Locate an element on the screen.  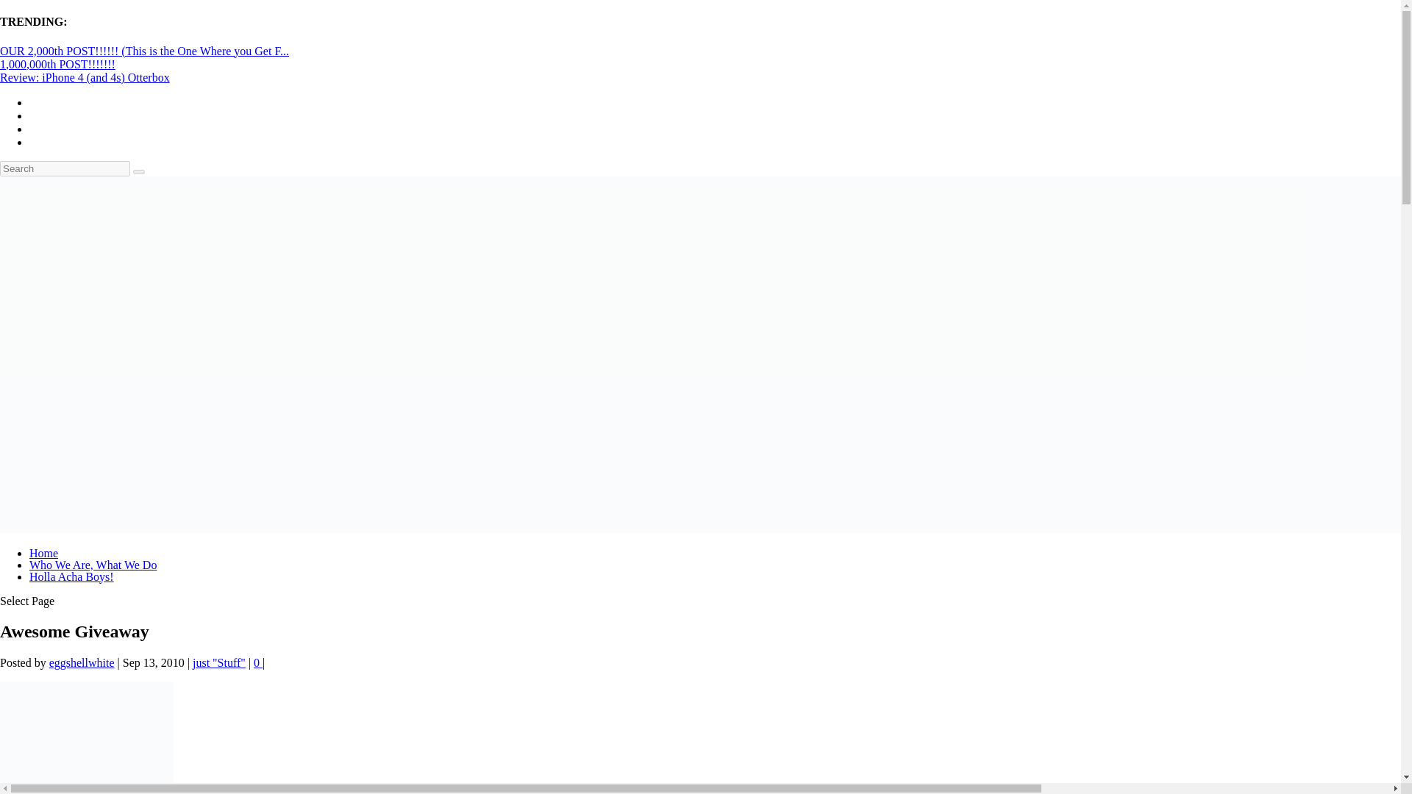
Holla Acha Boys! is located at coordinates (72, 576).